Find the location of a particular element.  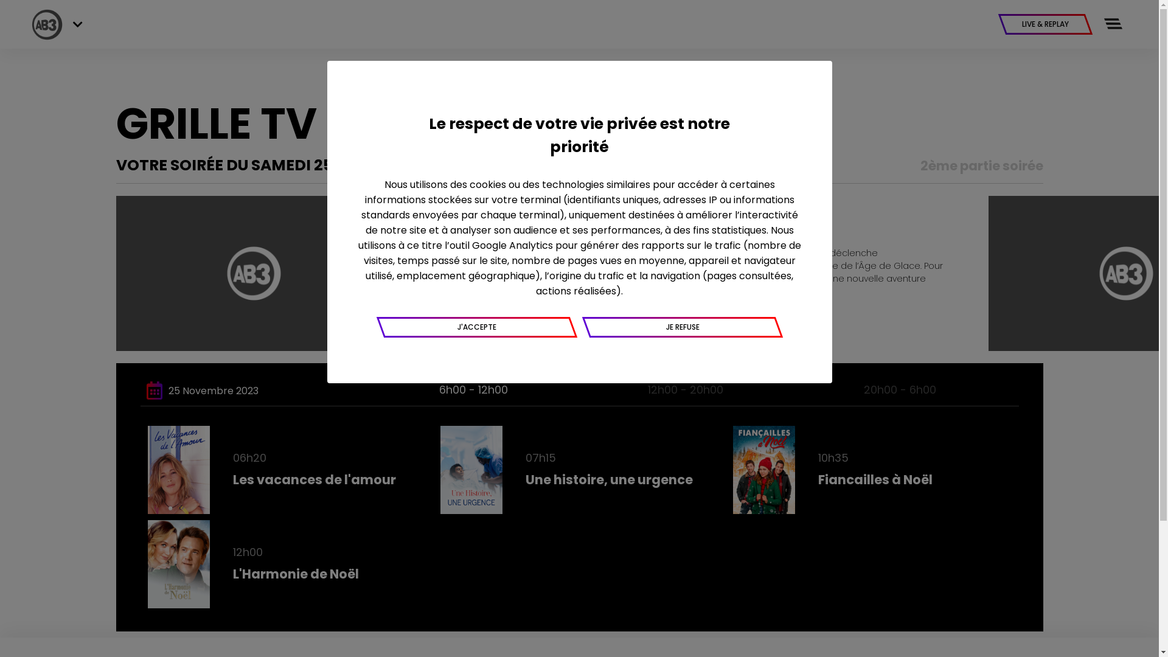

logo is located at coordinates (47, 24).